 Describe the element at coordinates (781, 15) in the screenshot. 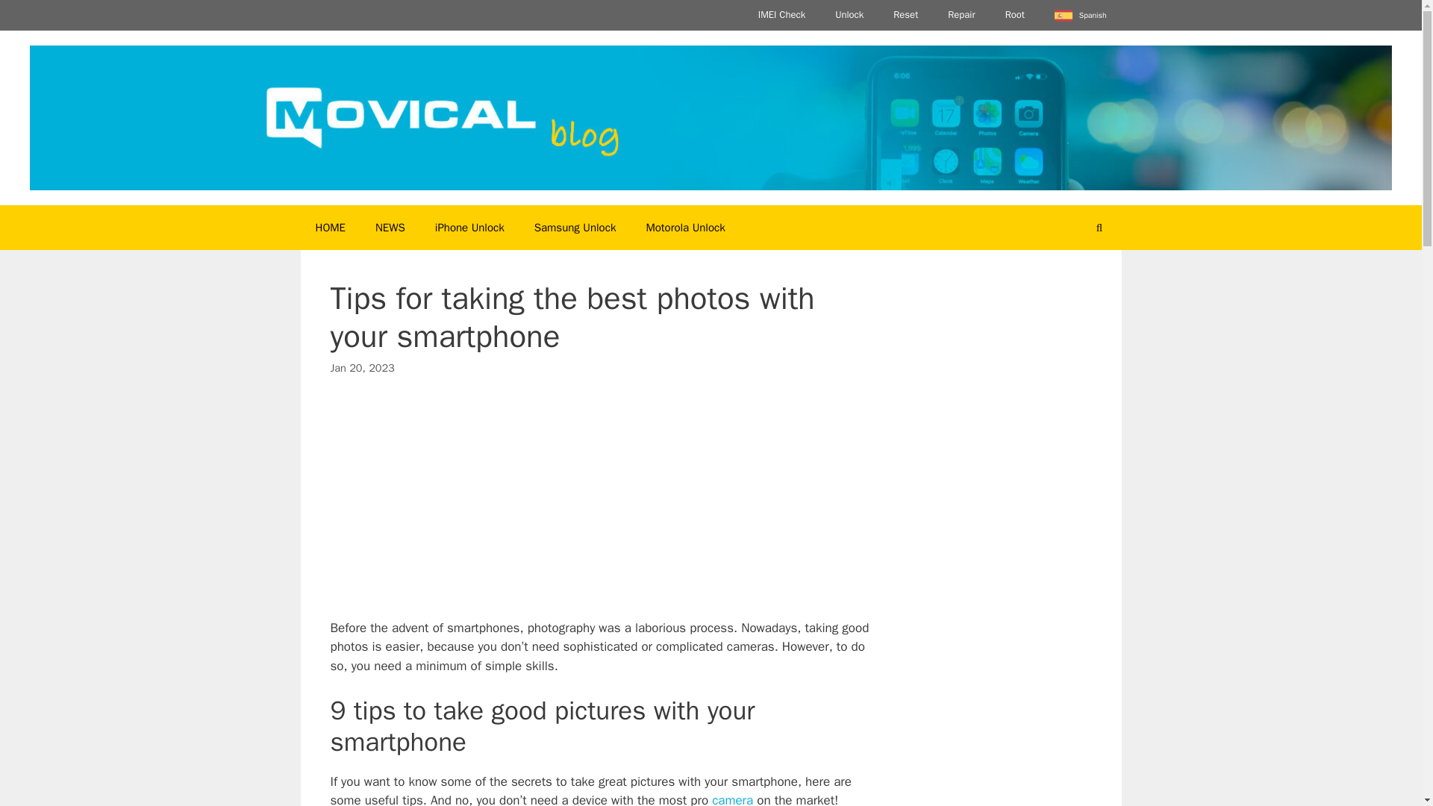

I see `IMEI Check` at that location.